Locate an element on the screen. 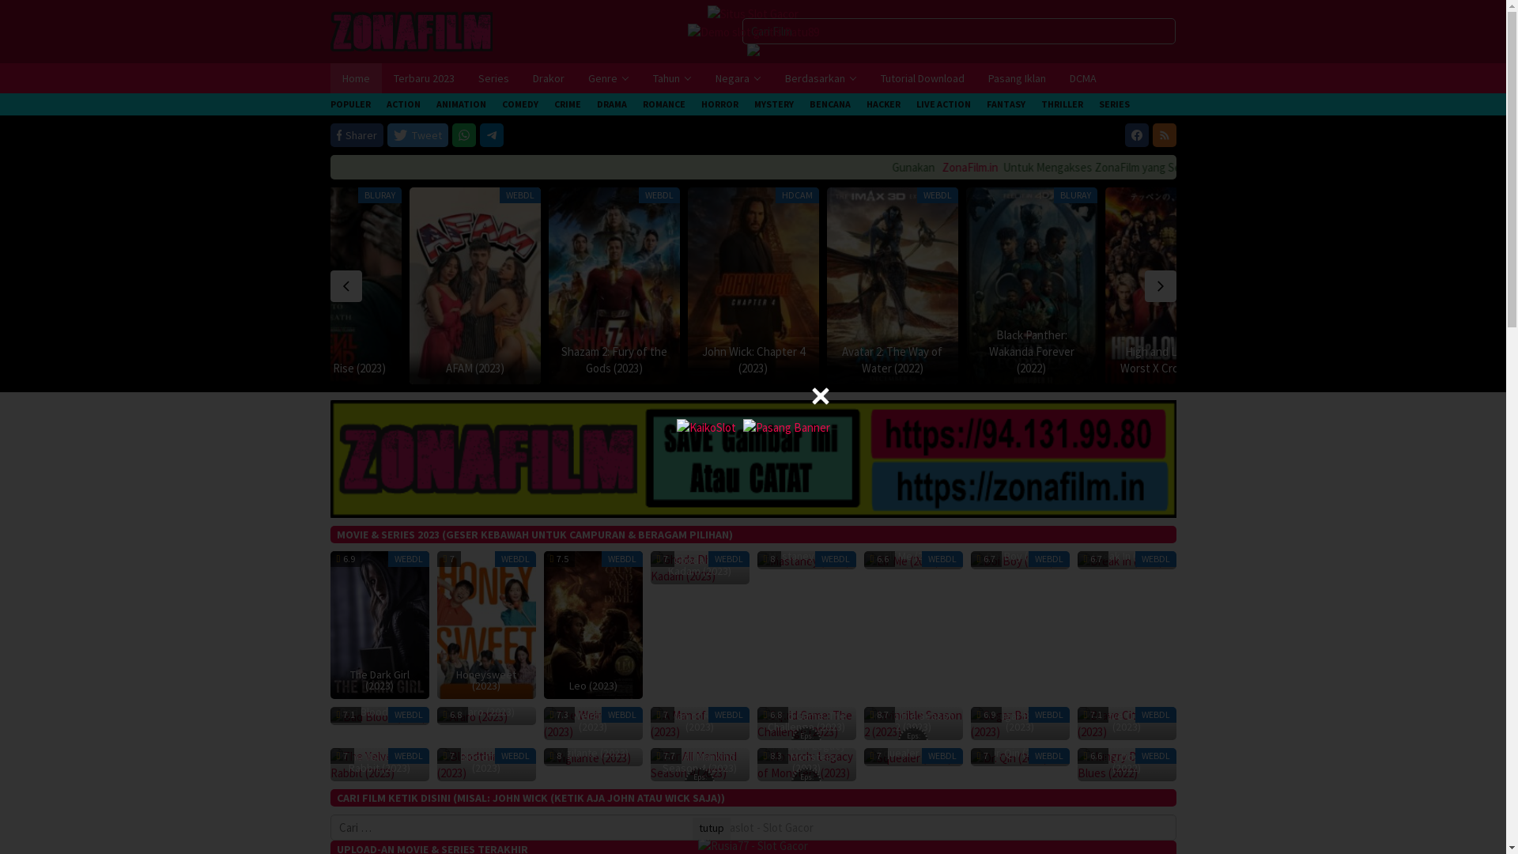 The height and width of the screenshot is (854, 1518). Honeysweet (2023) is located at coordinates (485, 625).